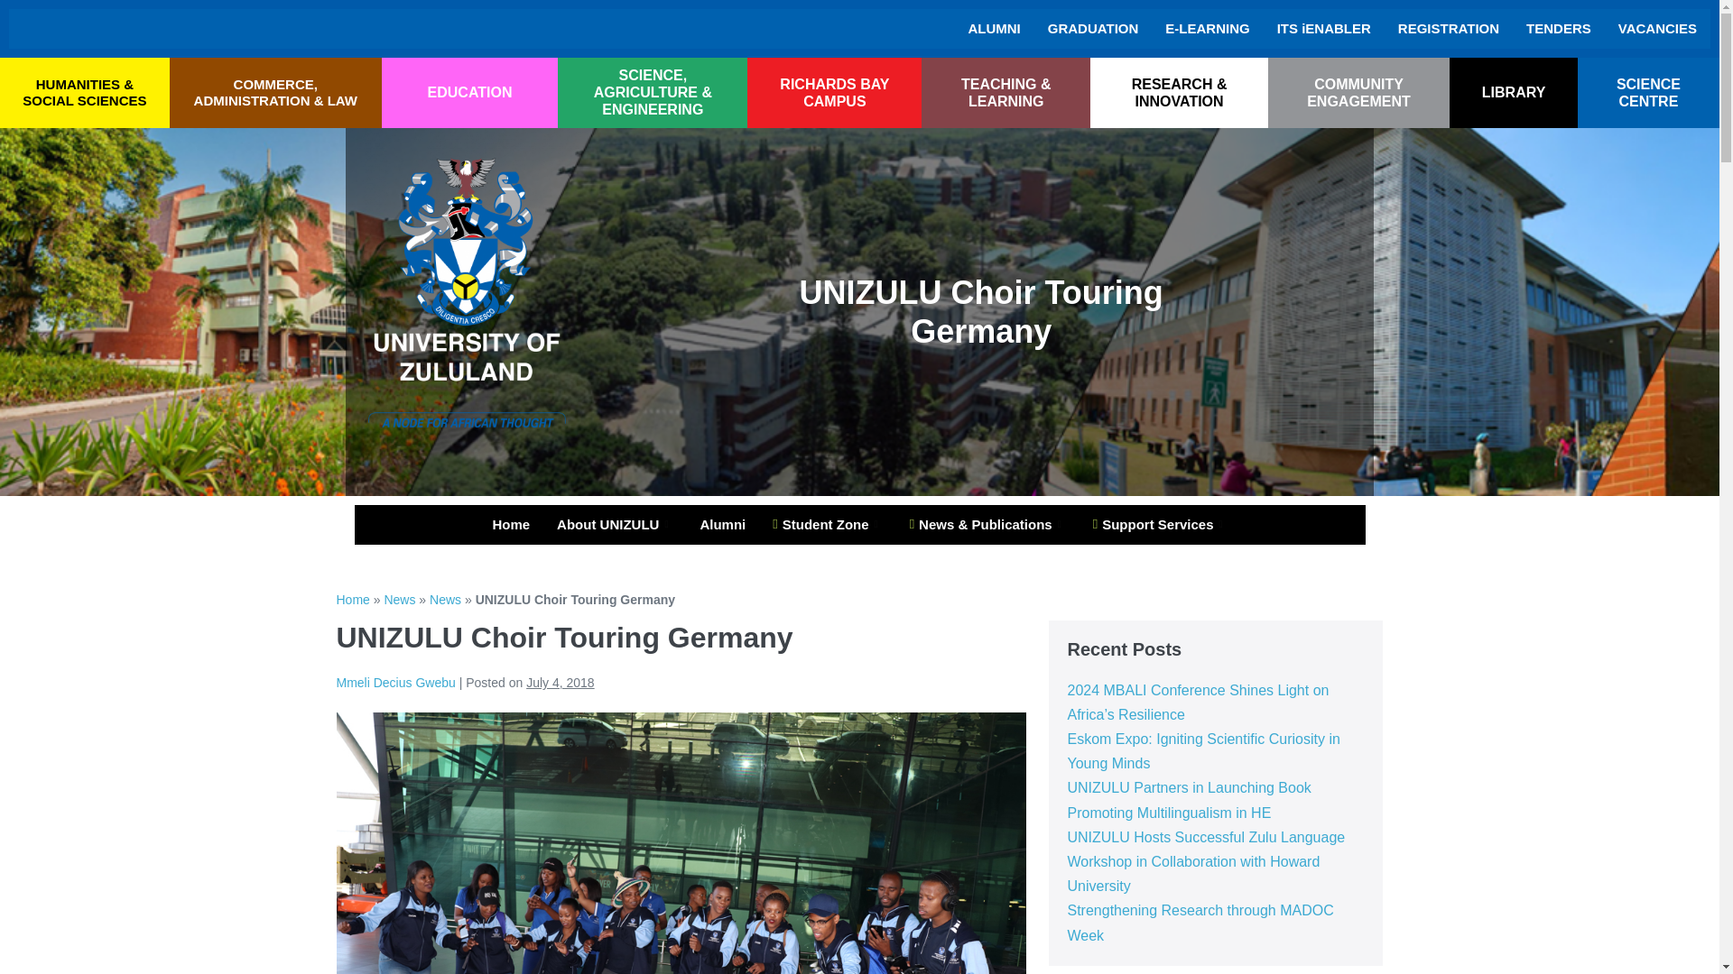  What do you see at coordinates (1449, 29) in the screenshot?
I see `REGISTRATION` at bounding box center [1449, 29].